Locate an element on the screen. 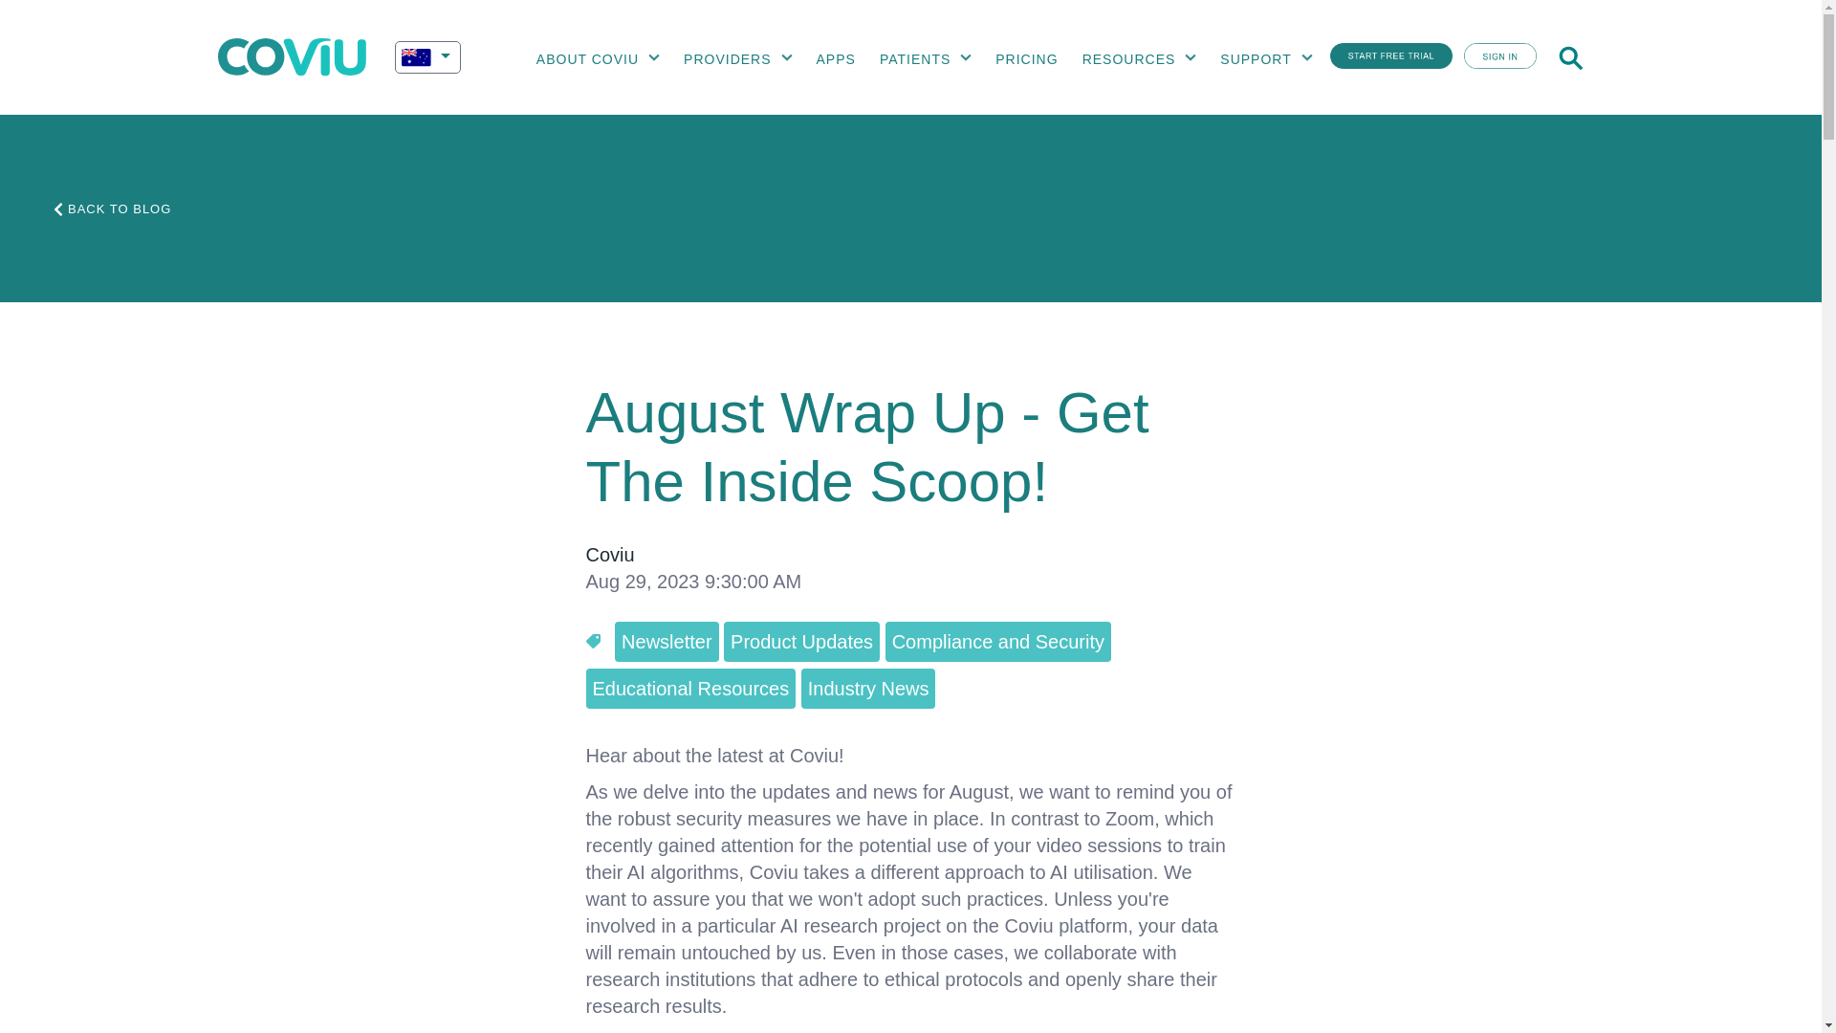 The height and width of the screenshot is (1033, 1836). PATIENTS is located at coordinates (914, 59).